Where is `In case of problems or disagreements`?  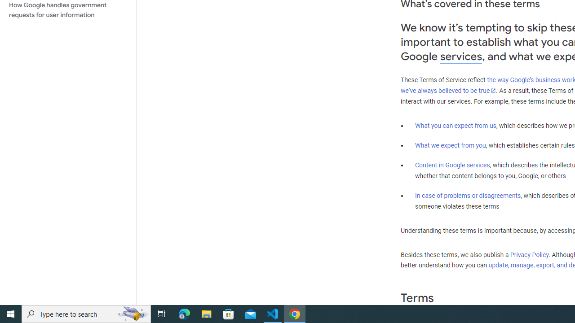 In case of problems or disagreements is located at coordinates (468, 195).